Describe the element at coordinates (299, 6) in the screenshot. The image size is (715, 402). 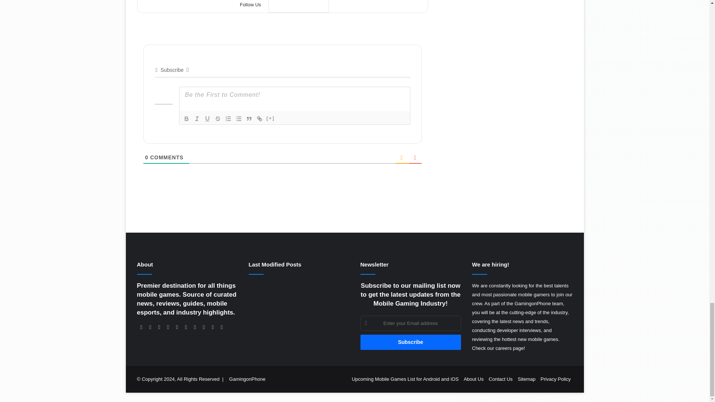
I see `Google News` at that location.